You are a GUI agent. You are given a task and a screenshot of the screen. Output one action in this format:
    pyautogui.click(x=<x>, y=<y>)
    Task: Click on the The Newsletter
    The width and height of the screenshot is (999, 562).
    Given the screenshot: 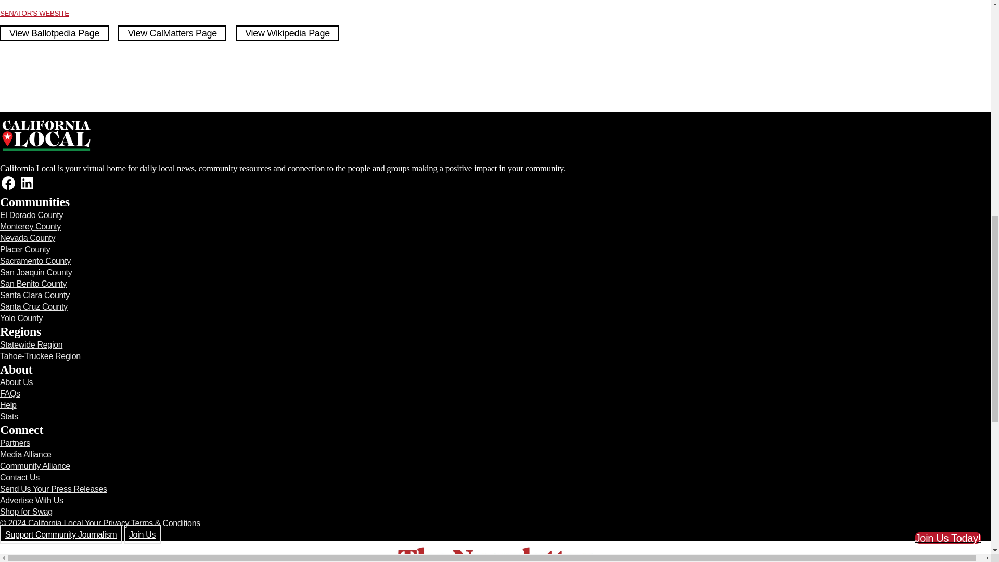 What is the action you would take?
    pyautogui.click(x=495, y=551)
    